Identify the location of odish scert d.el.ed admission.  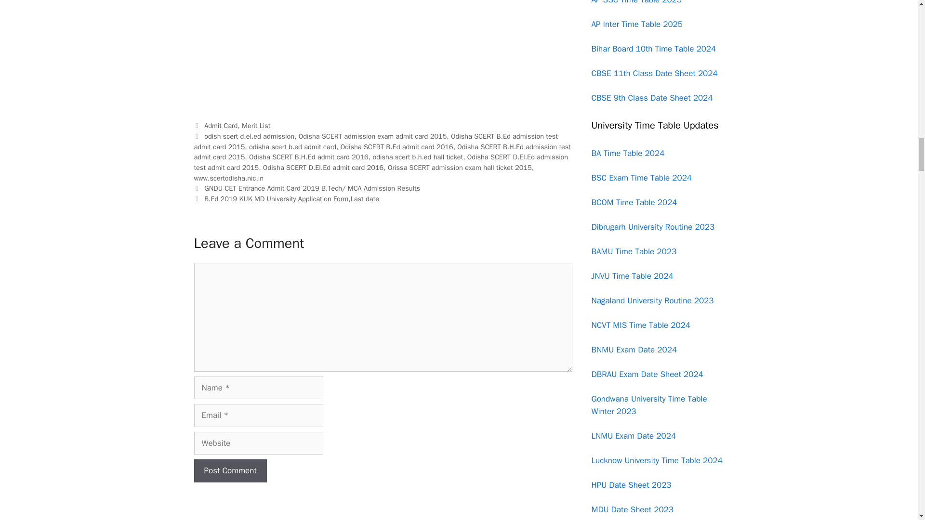
(249, 136).